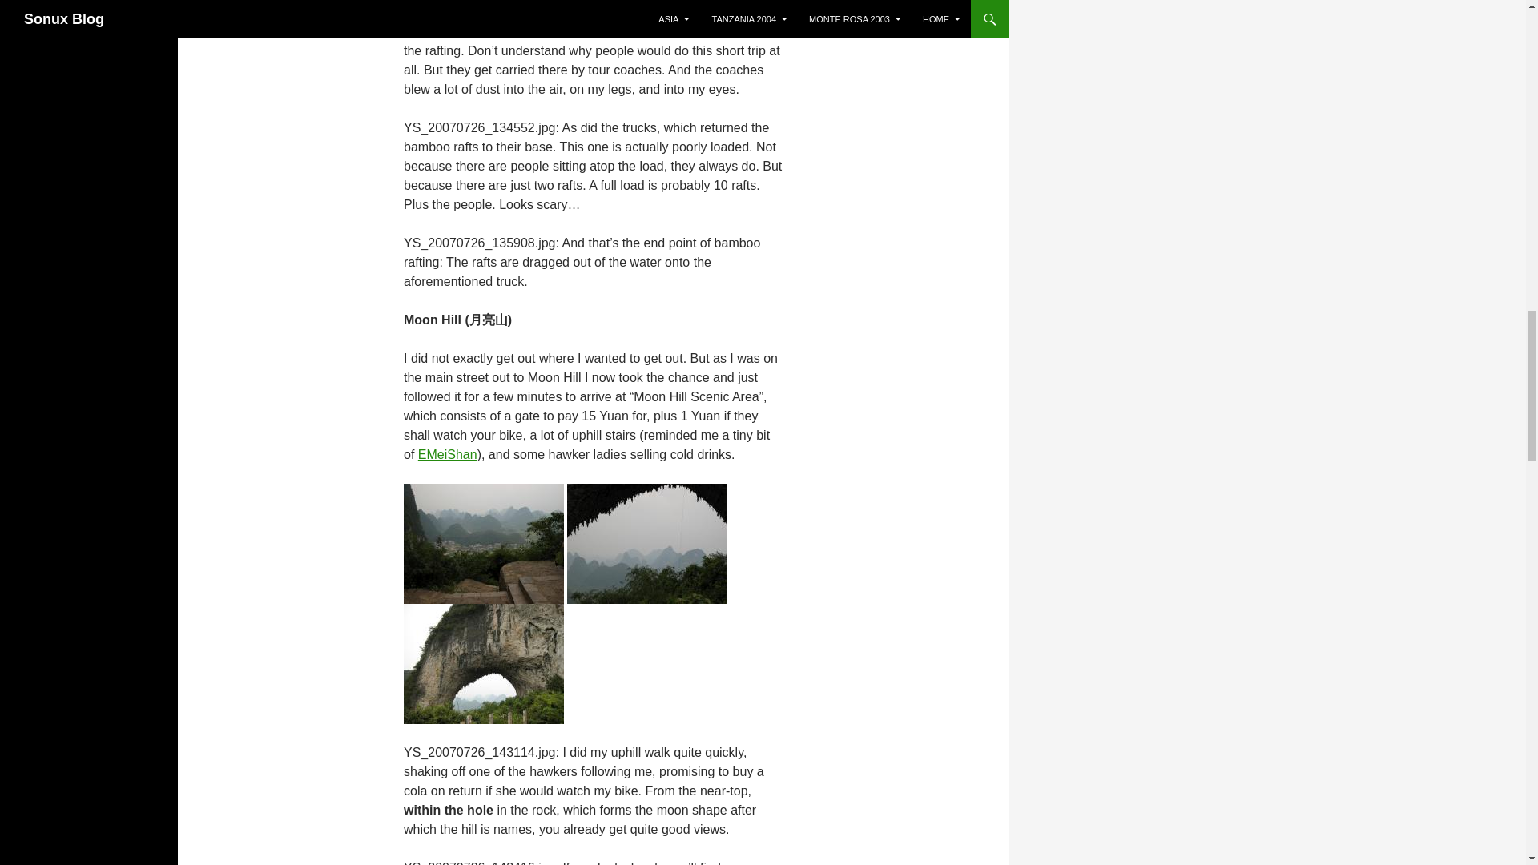 The height and width of the screenshot is (865, 1538). I want to click on EMeiShan, so click(447, 454).